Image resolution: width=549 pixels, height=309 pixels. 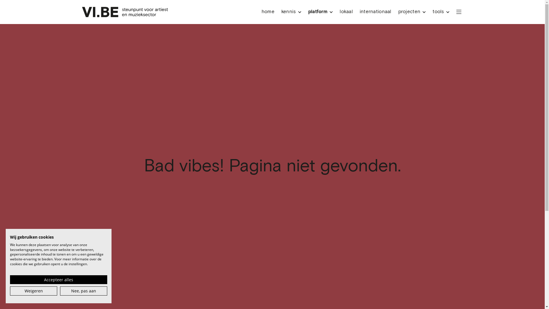 I want to click on lokaal, so click(x=346, y=12).